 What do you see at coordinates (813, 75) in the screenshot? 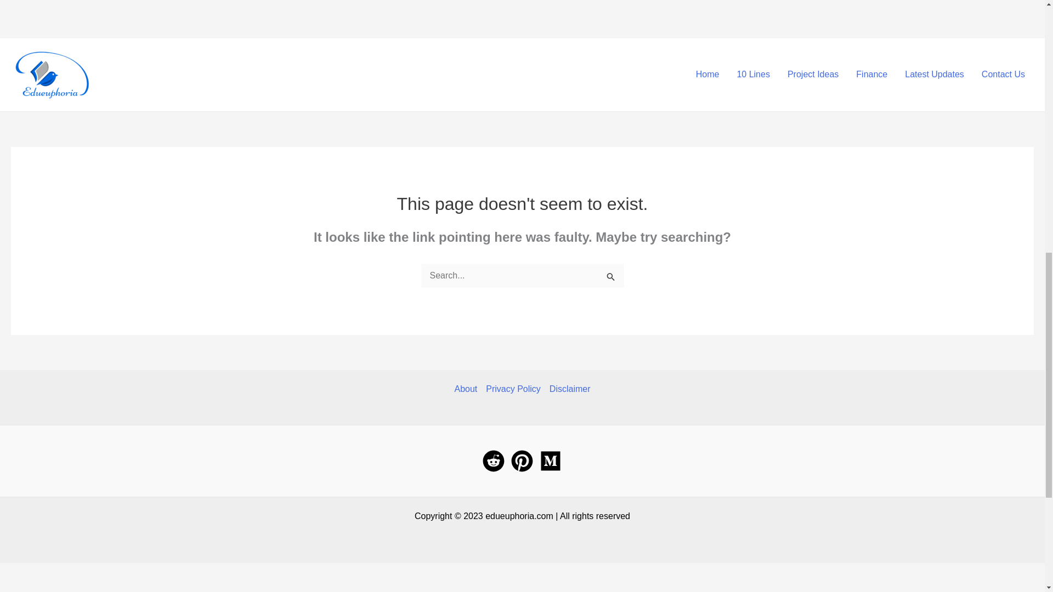
I see `Project Ideas` at bounding box center [813, 75].